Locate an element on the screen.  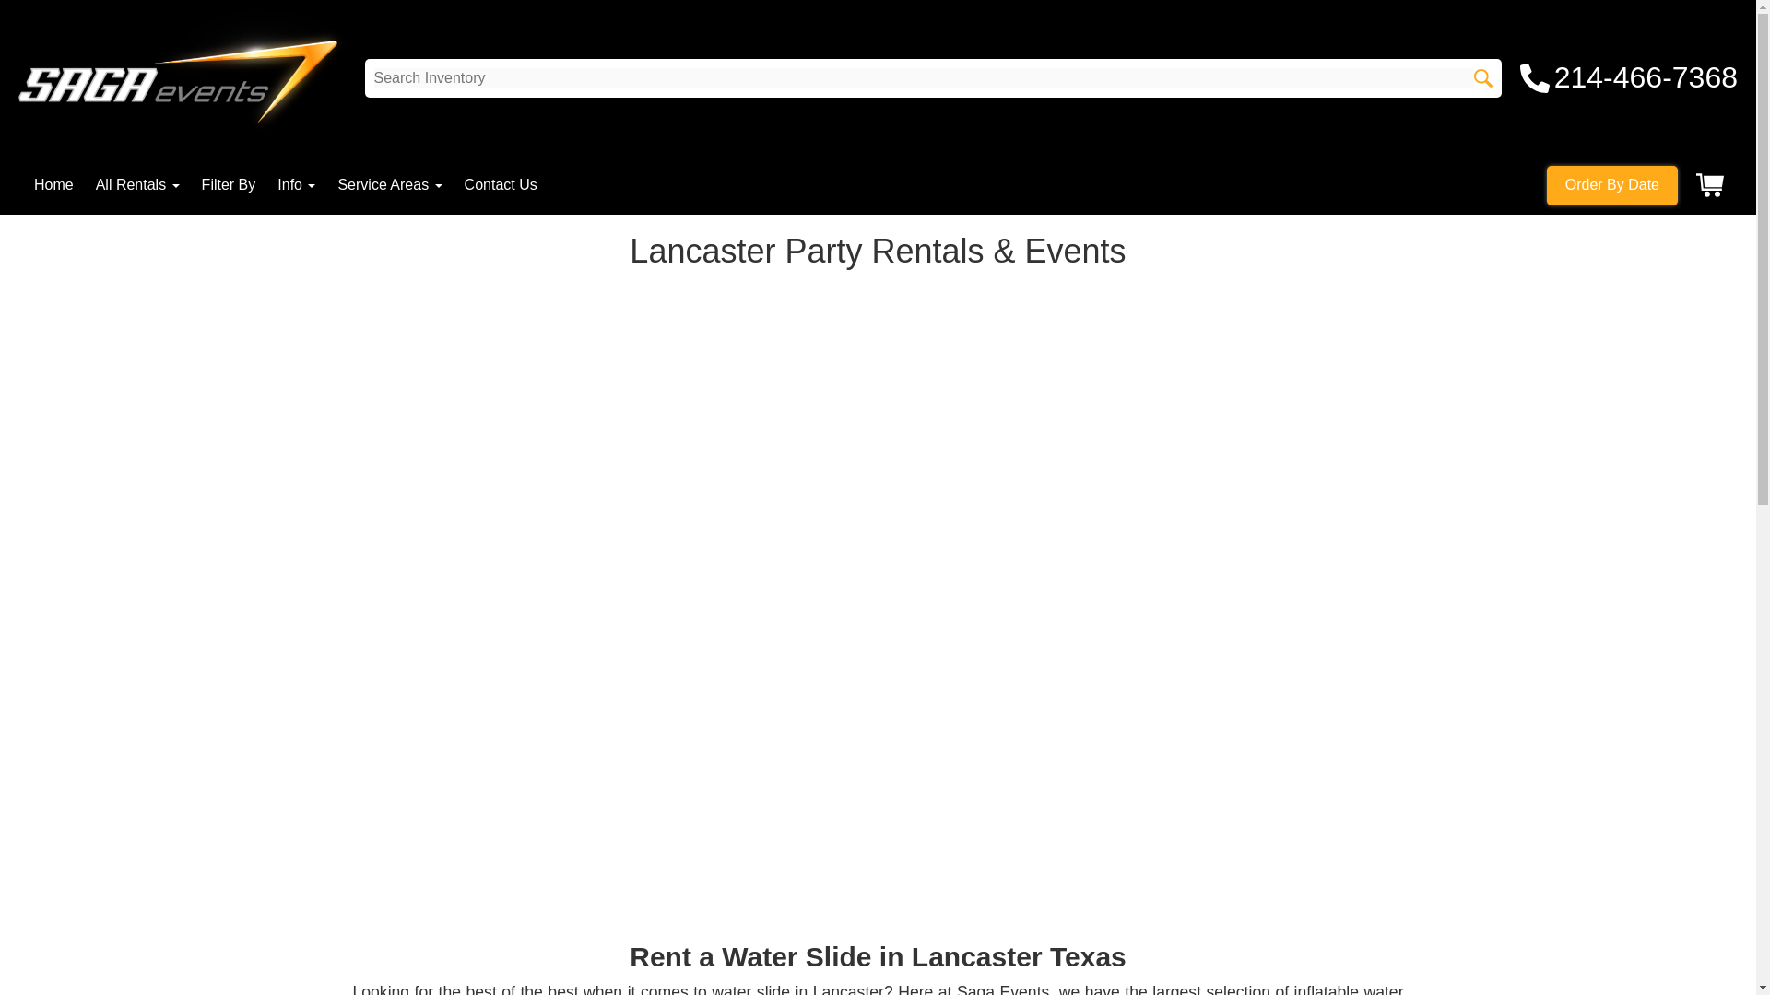
Home is located at coordinates (53, 184).